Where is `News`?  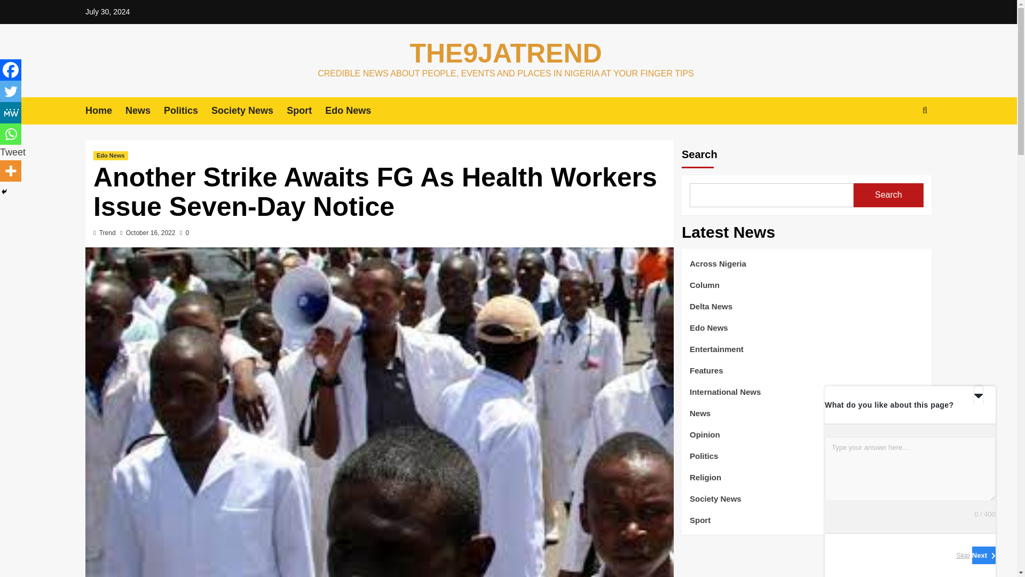 News is located at coordinates (144, 111).